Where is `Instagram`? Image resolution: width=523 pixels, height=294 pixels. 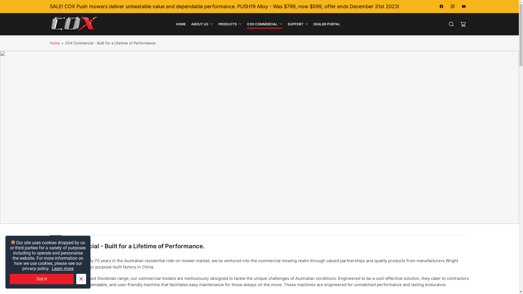 Instagram is located at coordinates (452, 7).